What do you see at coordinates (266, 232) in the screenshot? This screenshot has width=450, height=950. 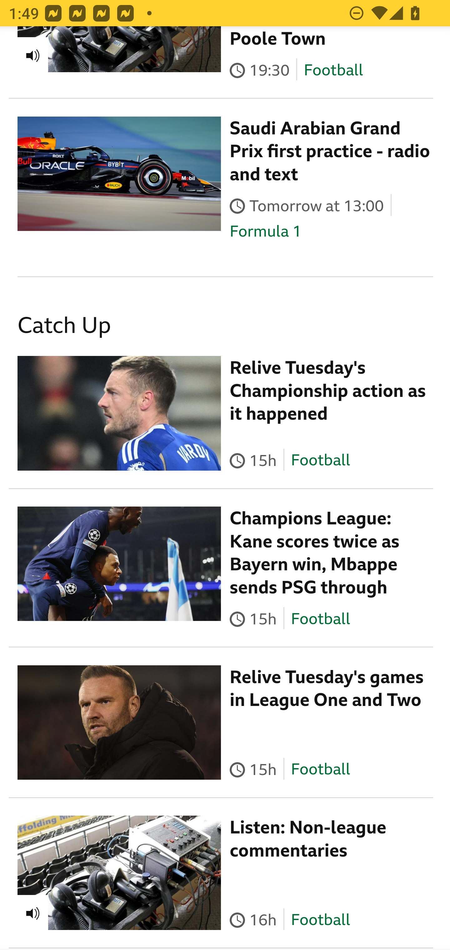 I see `Formula 1` at bounding box center [266, 232].